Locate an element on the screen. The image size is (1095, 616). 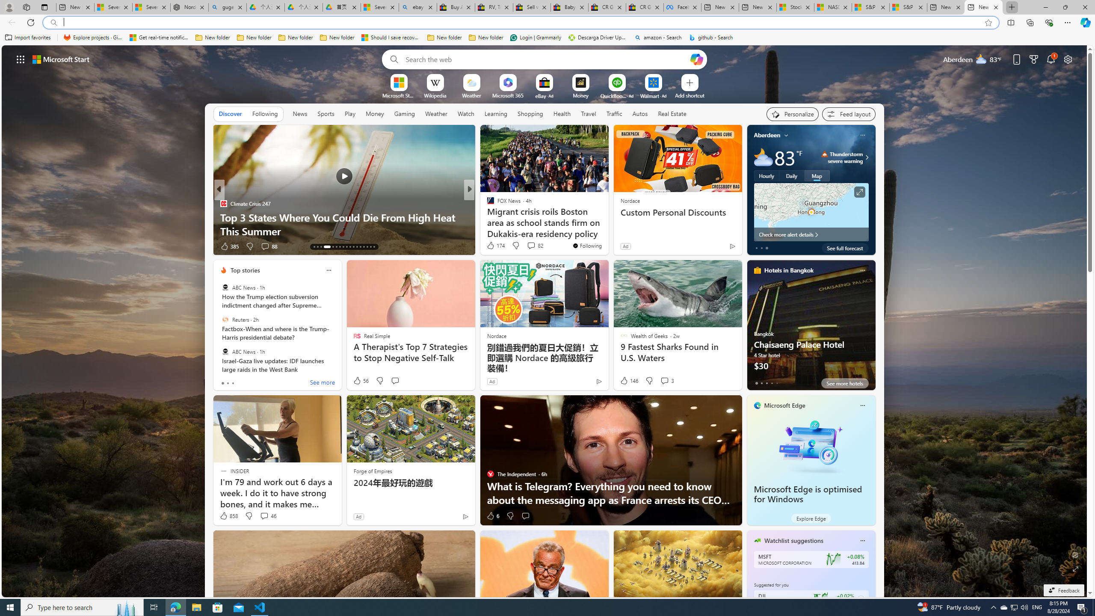
Descarga Driver Updater is located at coordinates (598, 38).